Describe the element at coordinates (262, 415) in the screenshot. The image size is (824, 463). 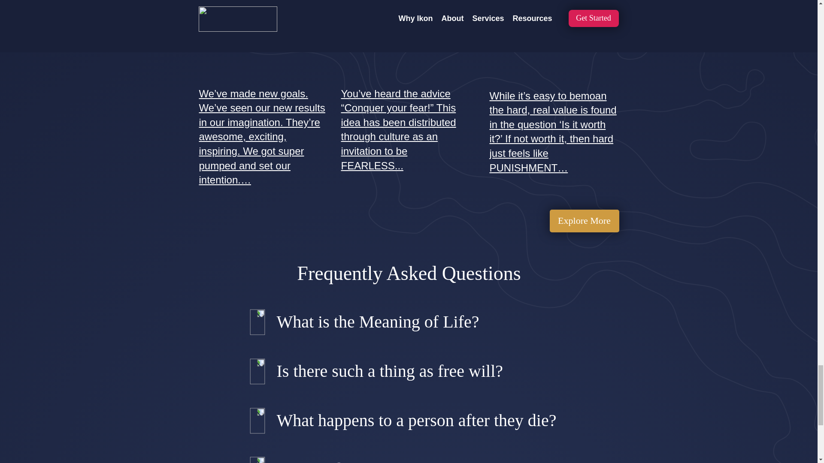
I see `FAQ Arrow.png` at that location.